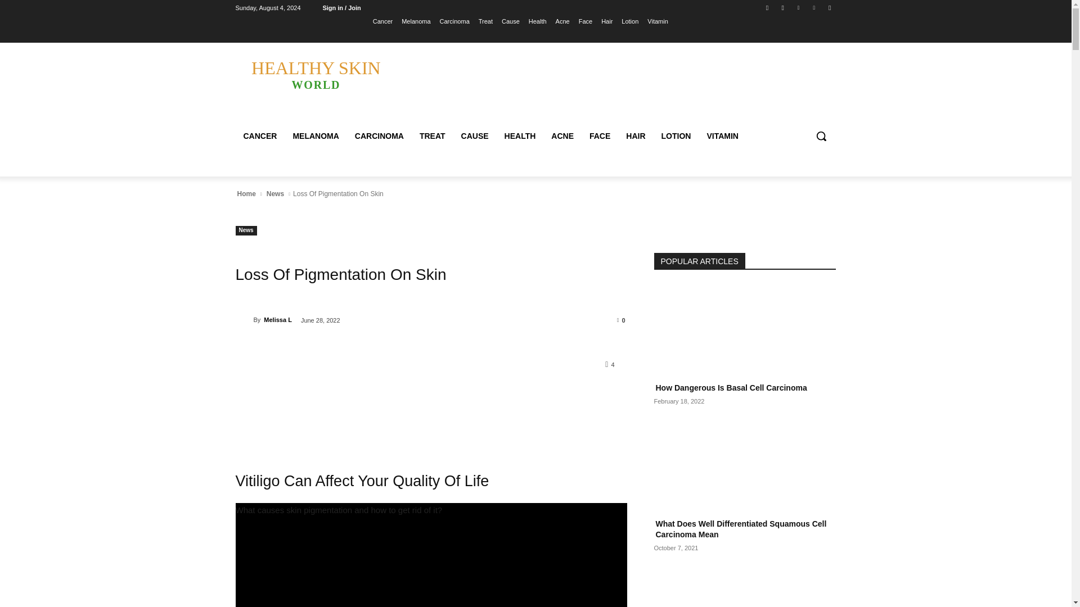 The width and height of the screenshot is (1080, 607). I want to click on Vitamin, so click(657, 21).